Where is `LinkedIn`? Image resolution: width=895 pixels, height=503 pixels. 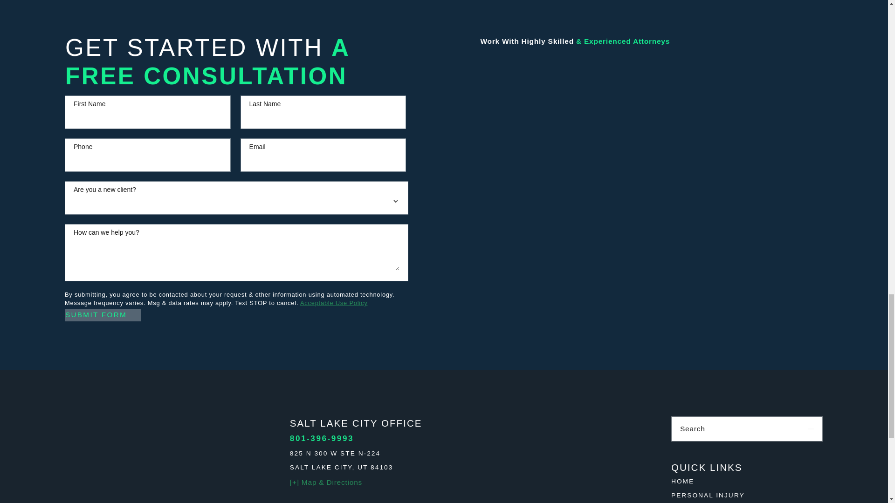 LinkedIn is located at coordinates (747, 451).